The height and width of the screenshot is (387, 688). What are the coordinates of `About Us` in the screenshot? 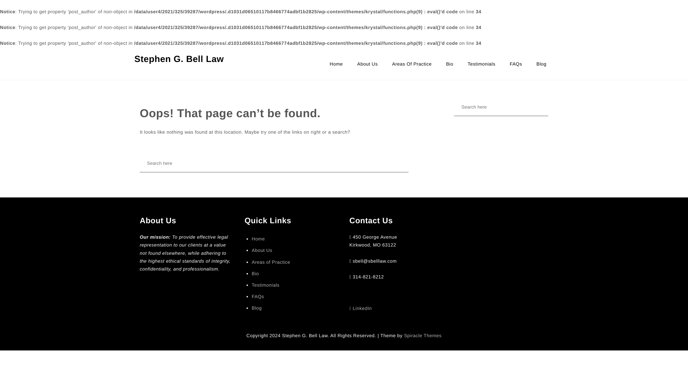 It's located at (367, 67).